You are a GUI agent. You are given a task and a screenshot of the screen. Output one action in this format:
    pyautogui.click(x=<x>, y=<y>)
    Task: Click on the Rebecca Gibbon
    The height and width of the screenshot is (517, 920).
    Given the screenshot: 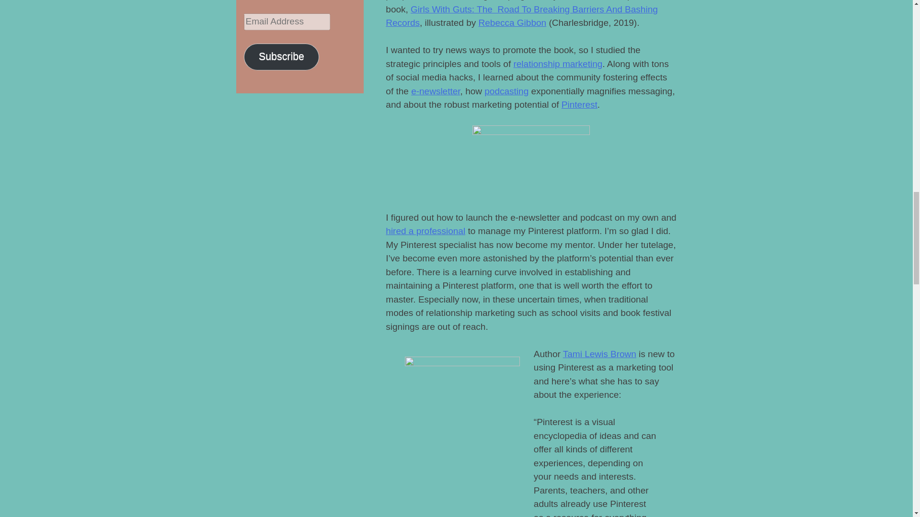 What is the action you would take?
    pyautogui.click(x=512, y=22)
    